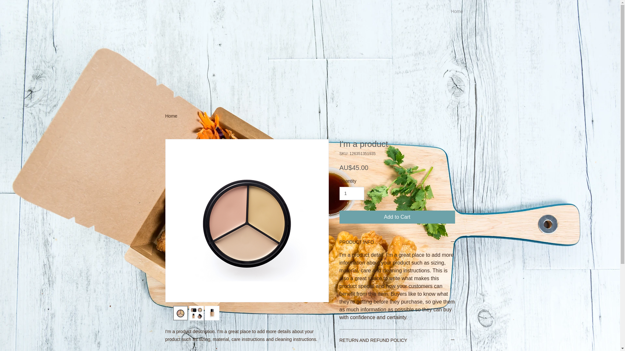  I want to click on RETURN AND REFUND POLICY, so click(397, 341).